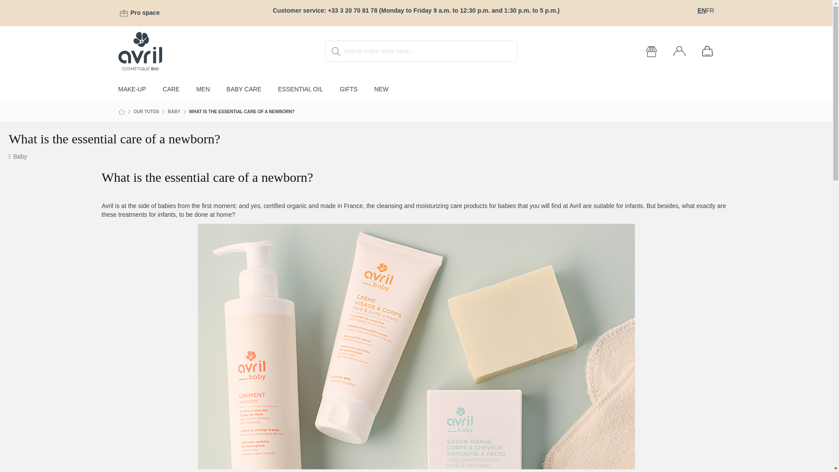 Image resolution: width=839 pixels, height=472 pixels. What do you see at coordinates (707, 51) in the screenshot?
I see `My Cart` at bounding box center [707, 51].